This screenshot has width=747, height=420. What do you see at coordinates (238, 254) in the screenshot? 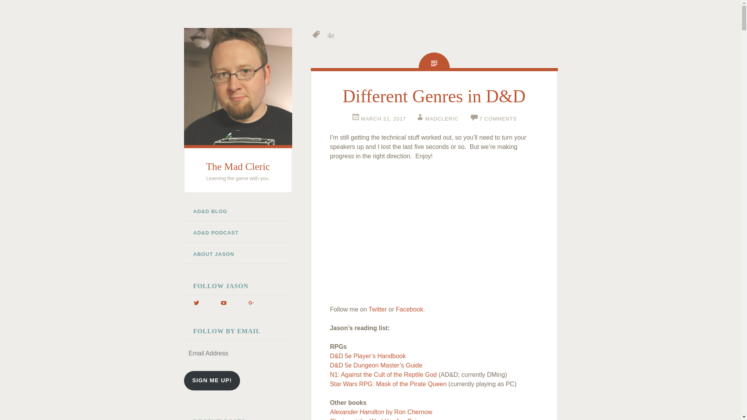
I see `ABOUT JASON` at bounding box center [238, 254].